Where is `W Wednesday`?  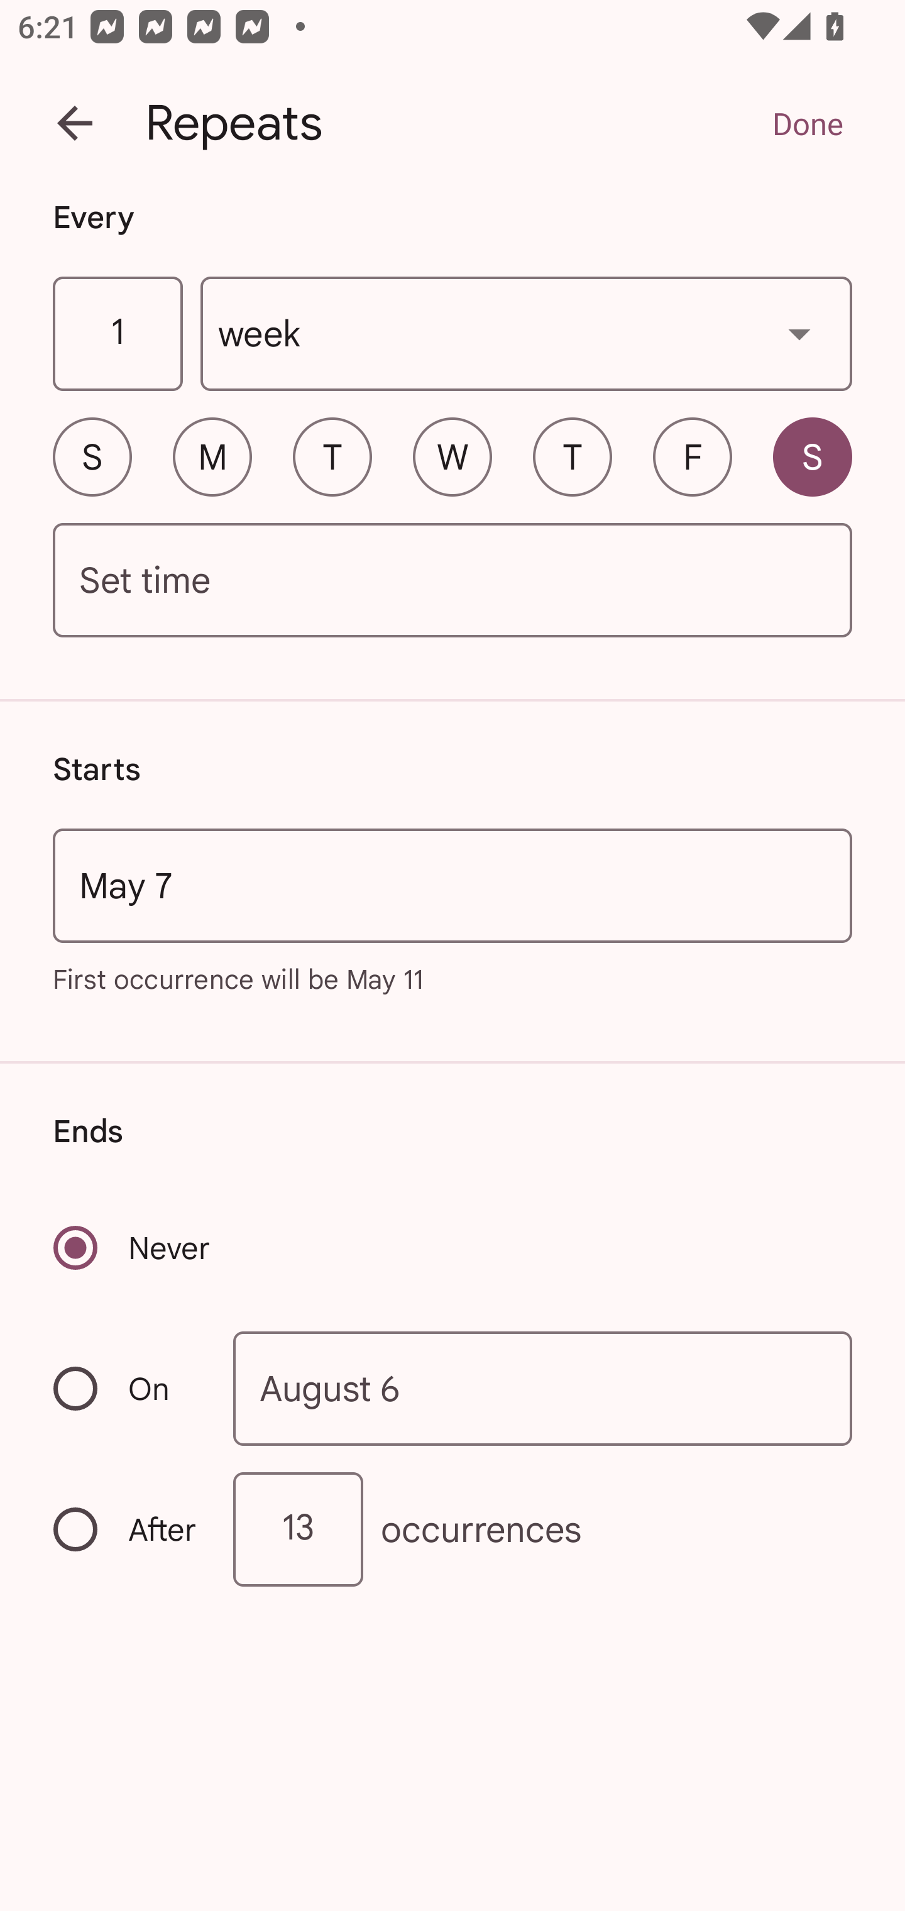 W Wednesday is located at coordinates (452, 456).